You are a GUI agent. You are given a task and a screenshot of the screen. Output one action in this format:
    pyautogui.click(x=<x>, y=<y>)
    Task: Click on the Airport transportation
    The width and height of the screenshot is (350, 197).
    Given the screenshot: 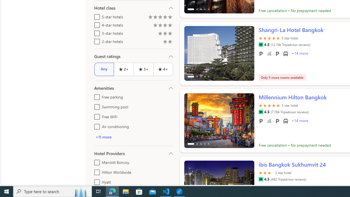 What is the action you would take?
    pyautogui.click(x=285, y=121)
    